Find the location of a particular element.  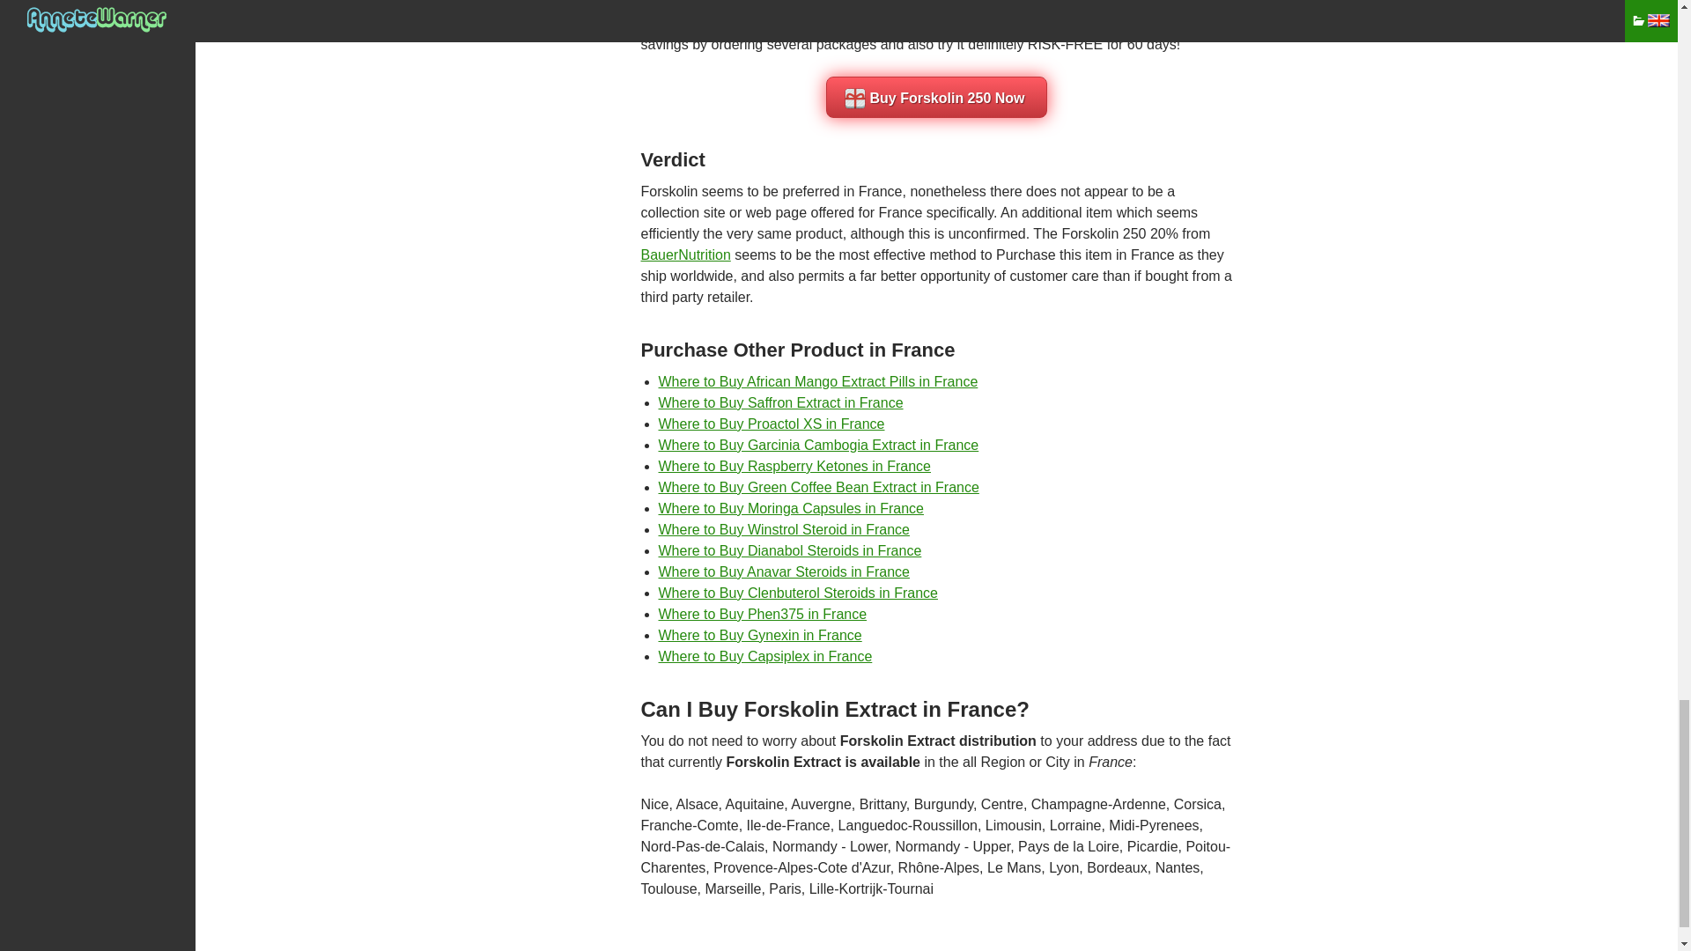

Where to Buy Clenbuterol Steroids in France is located at coordinates (798, 593).